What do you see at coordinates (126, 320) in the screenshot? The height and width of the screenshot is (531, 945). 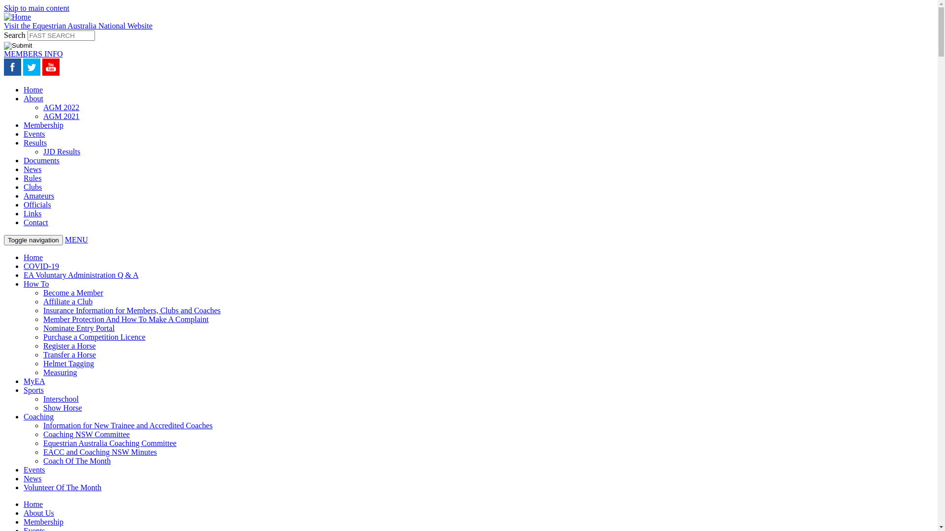 I see `Member Protection And How To Make A Complaint` at bounding box center [126, 320].